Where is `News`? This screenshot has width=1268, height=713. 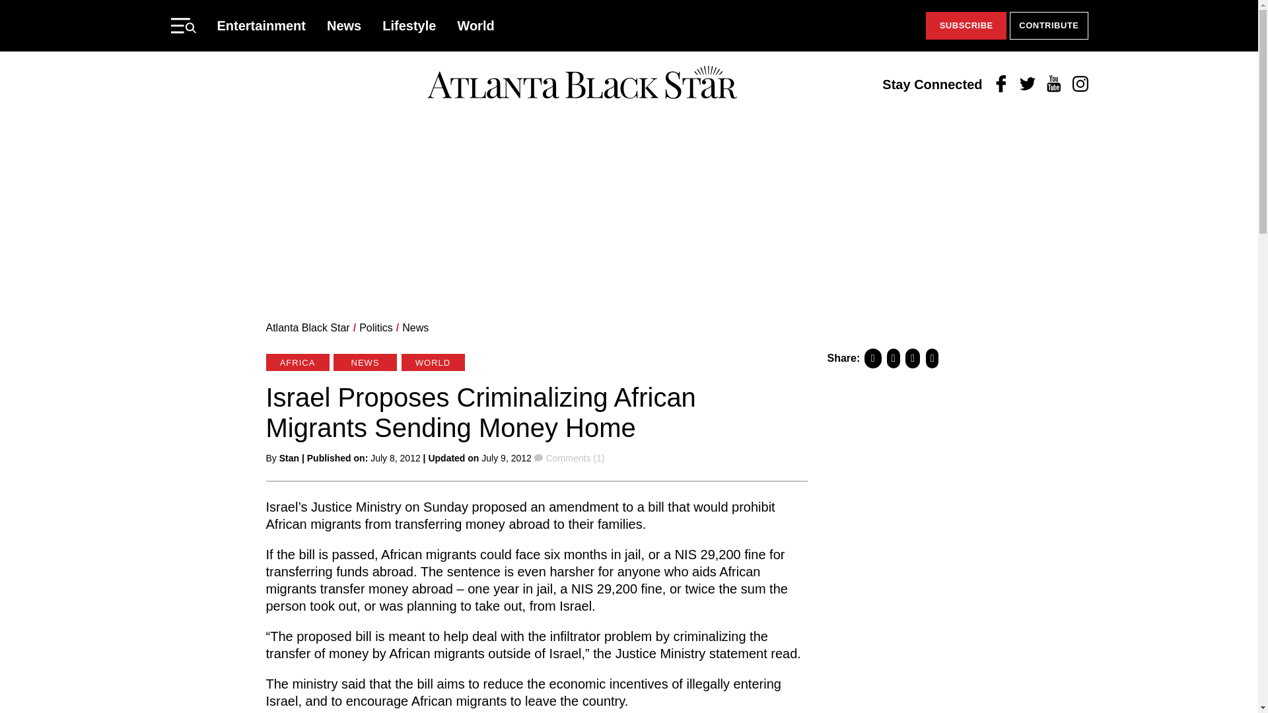
News is located at coordinates (344, 25).